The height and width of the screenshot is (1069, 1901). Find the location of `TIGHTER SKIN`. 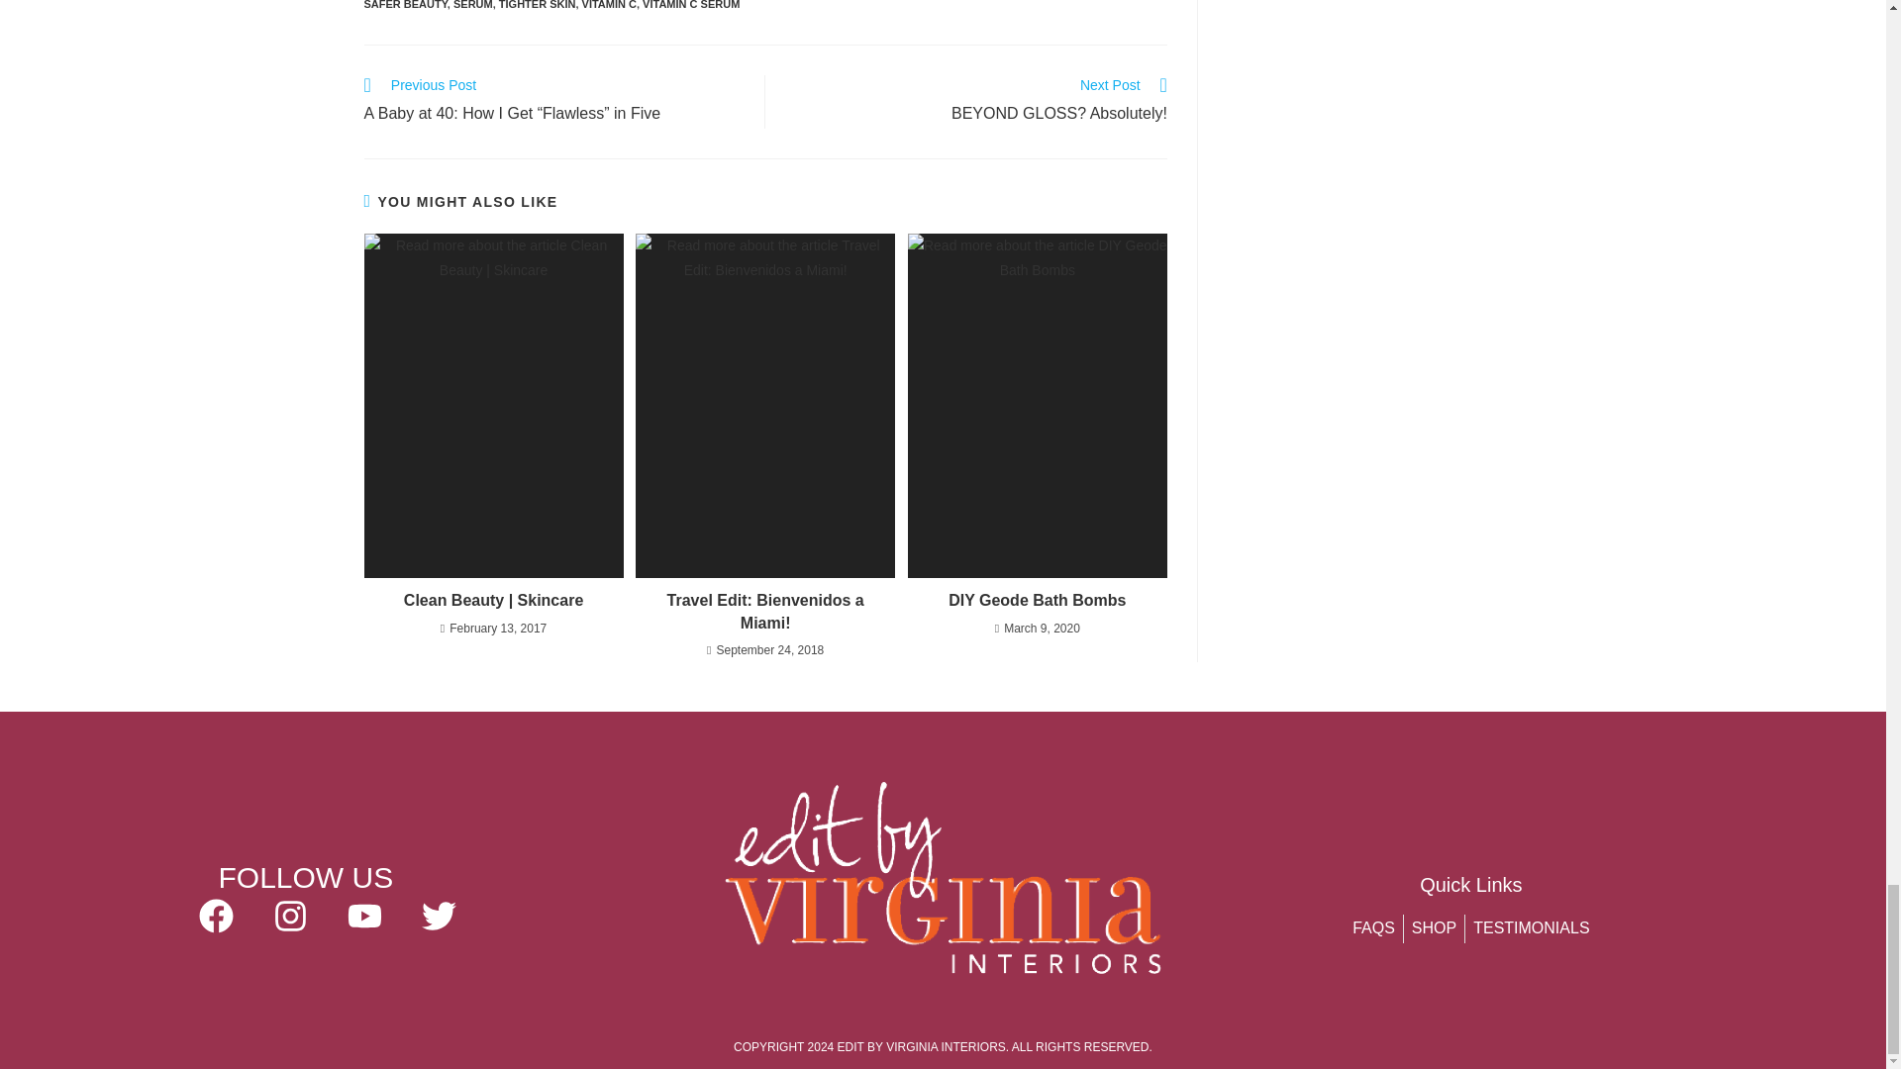

TIGHTER SKIN is located at coordinates (473, 4).